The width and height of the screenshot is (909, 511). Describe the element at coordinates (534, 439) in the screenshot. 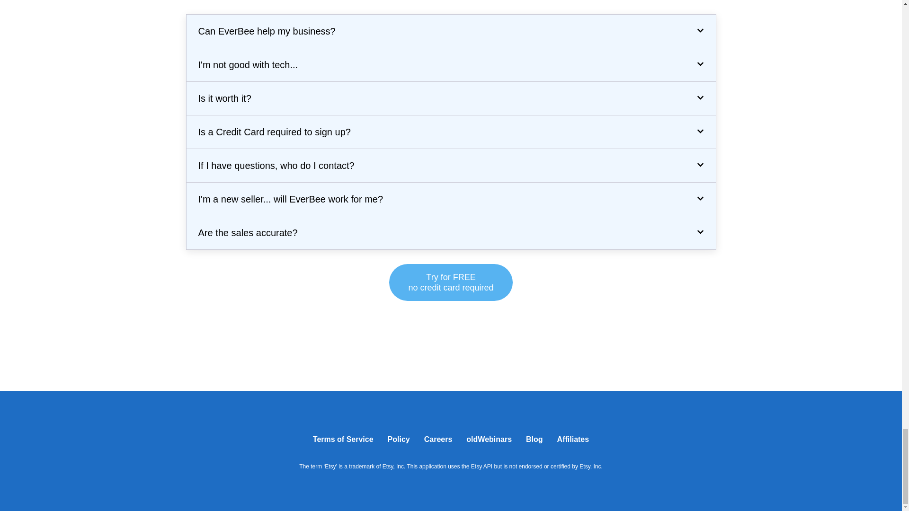

I see `Blog` at that location.